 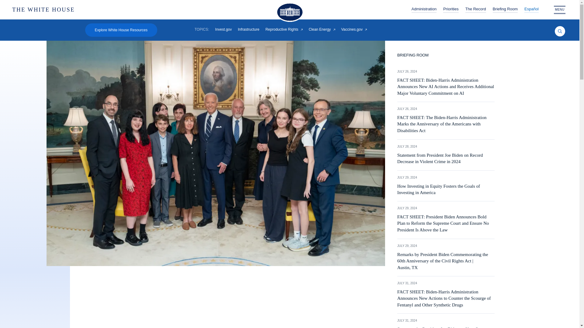 I want to click on Administration, so click(x=424, y=10).